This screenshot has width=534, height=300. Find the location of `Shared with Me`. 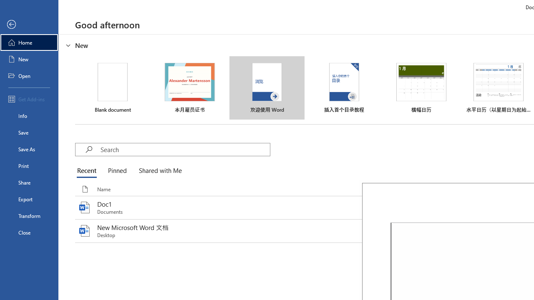

Shared with Me is located at coordinates (159, 171).